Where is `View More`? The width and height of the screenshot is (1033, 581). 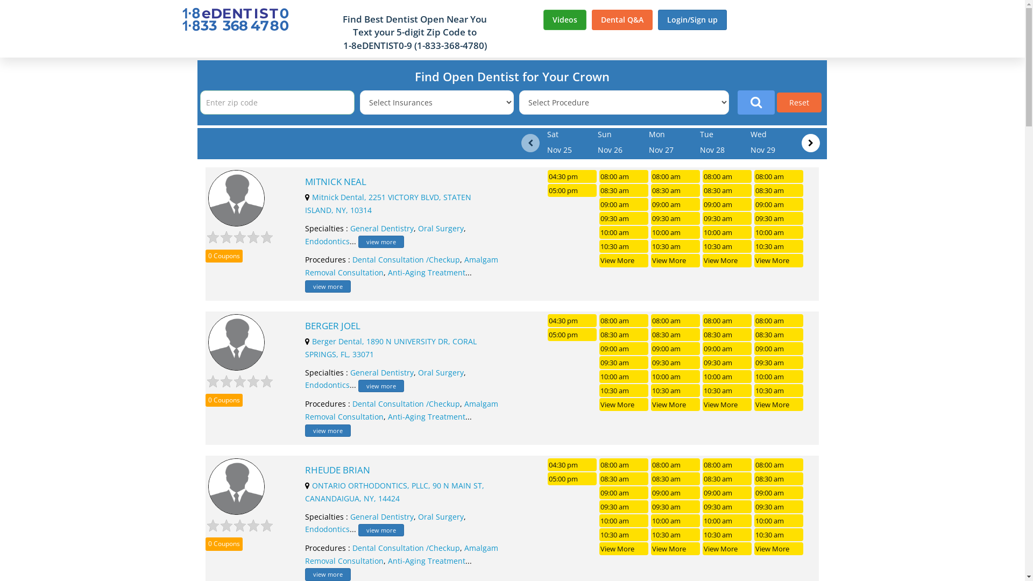
View More is located at coordinates (676, 260).